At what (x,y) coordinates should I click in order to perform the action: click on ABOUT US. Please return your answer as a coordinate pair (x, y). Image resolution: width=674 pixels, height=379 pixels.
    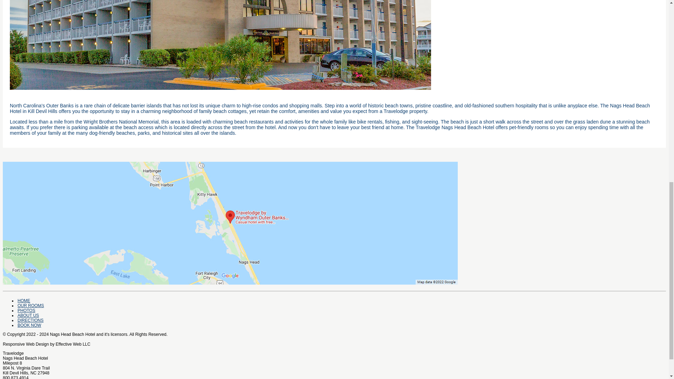
    Looking at the image, I should click on (28, 315).